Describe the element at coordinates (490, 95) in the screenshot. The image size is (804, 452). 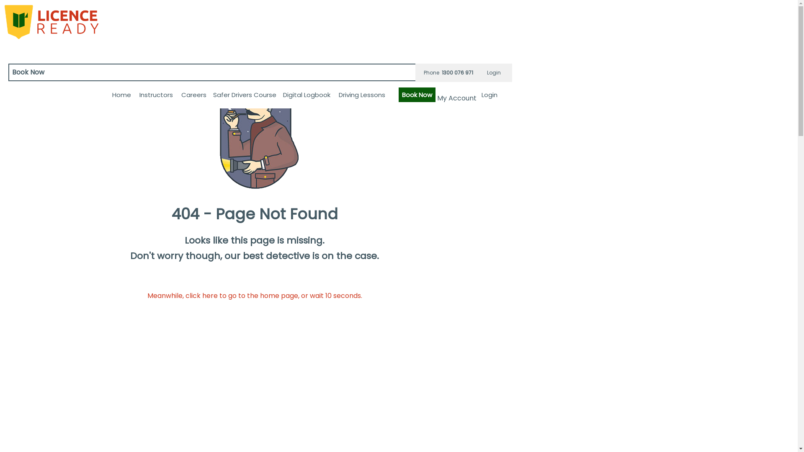
I see `Login` at that location.